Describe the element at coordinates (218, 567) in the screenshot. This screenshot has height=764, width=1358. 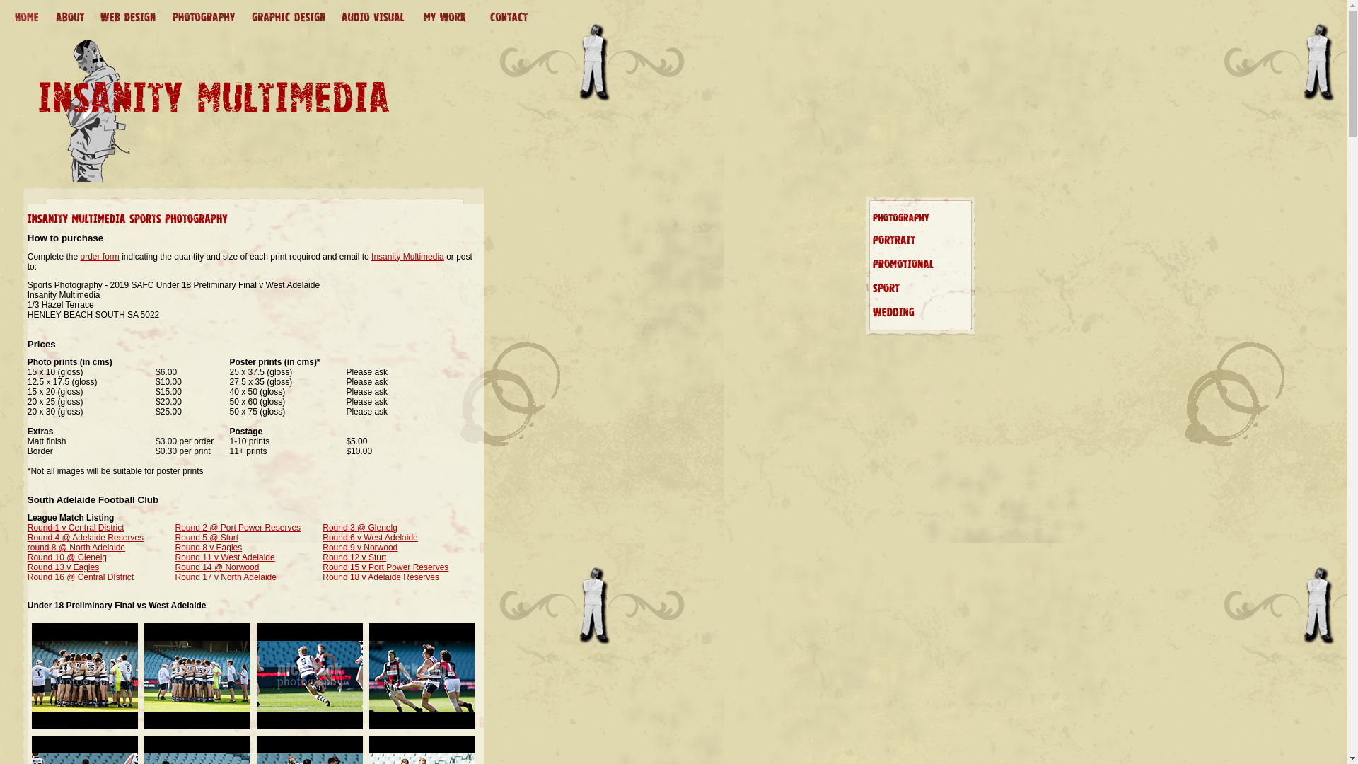
I see `Round 14 @ Norwood` at that location.